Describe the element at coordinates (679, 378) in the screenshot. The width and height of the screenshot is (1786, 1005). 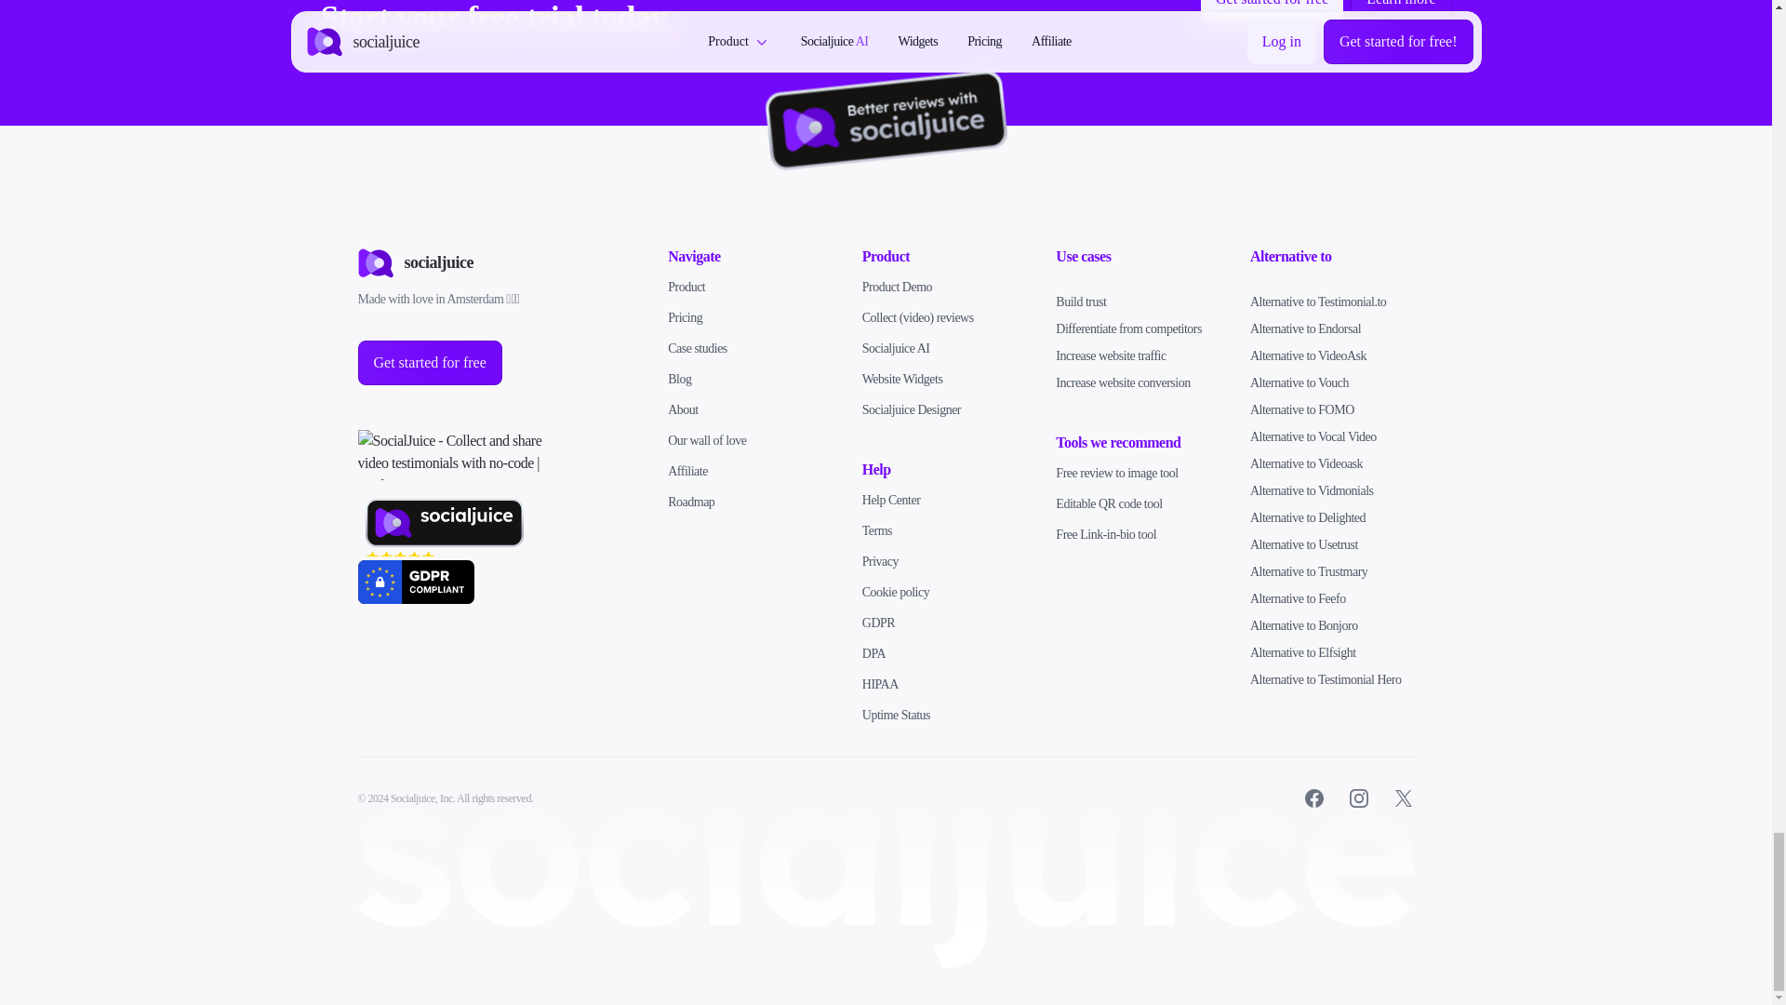
I see `Blog` at that location.